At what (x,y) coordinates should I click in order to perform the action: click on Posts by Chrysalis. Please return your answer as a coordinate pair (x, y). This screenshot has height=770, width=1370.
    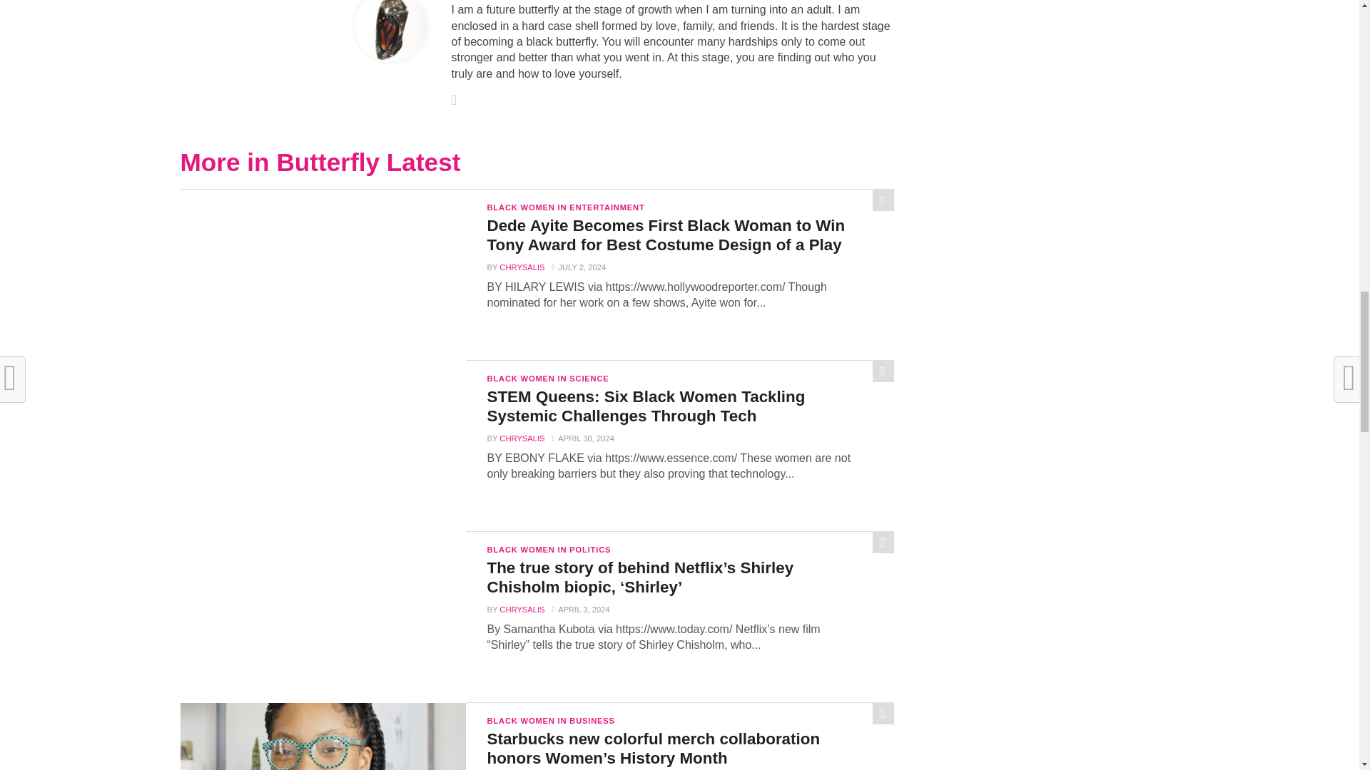
    Looking at the image, I should click on (522, 267).